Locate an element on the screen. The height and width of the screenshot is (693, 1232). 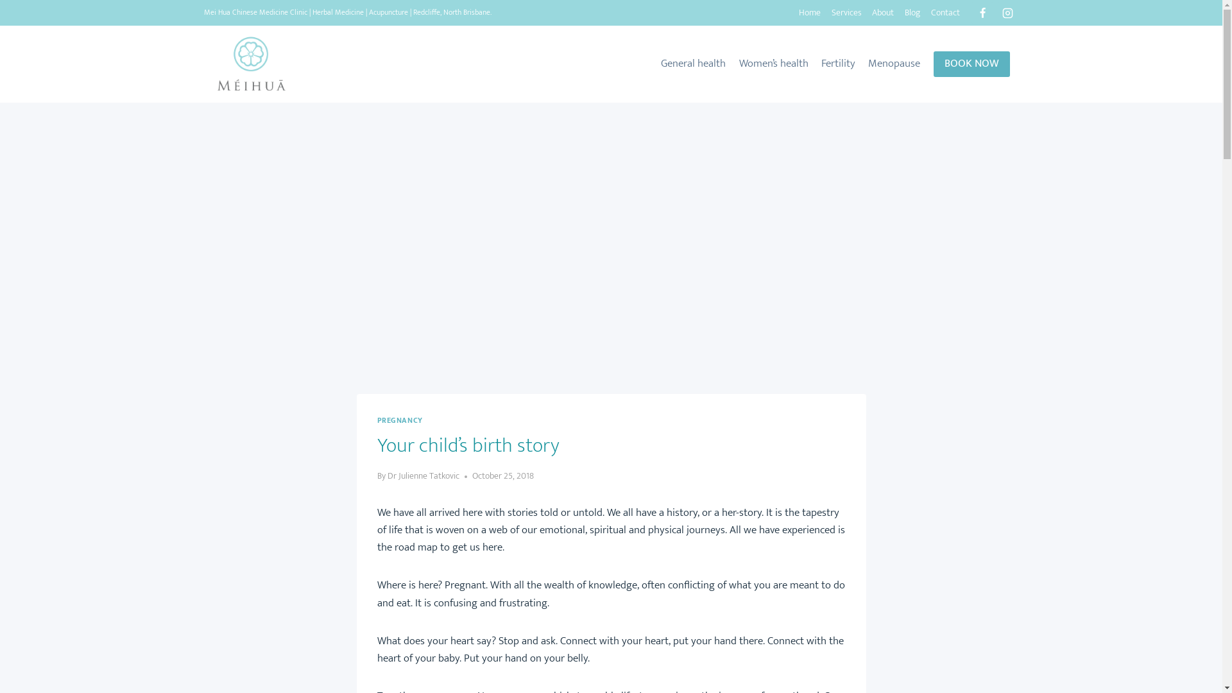
Dr Julienne Tatkovic is located at coordinates (424, 476).